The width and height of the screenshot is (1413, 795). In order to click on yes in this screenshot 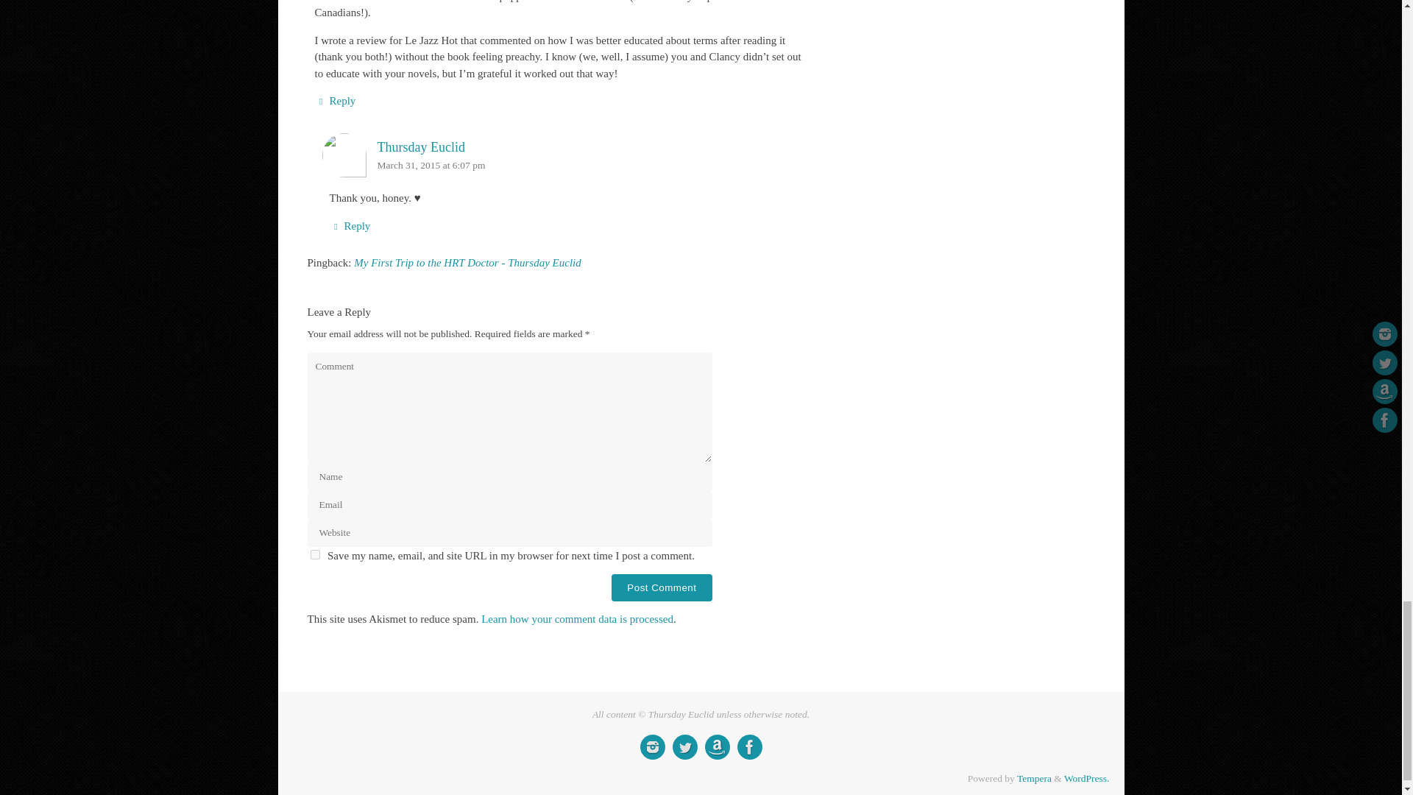, I will do `click(315, 555)`.